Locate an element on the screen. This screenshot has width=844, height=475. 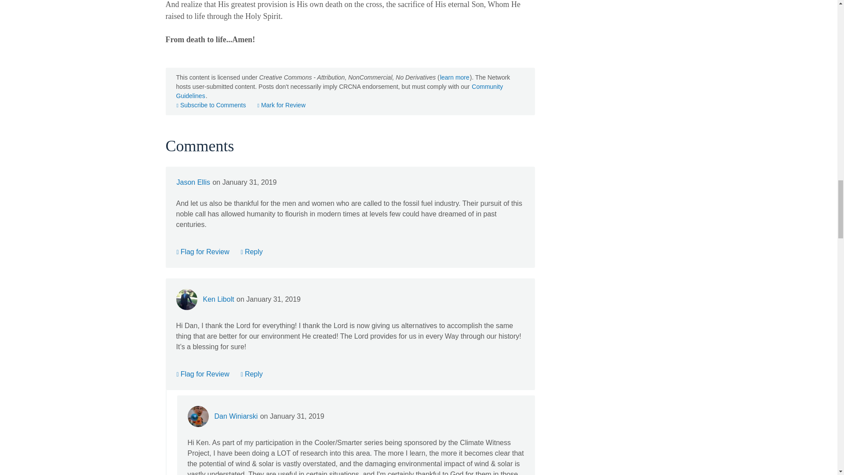
Subscribe to Comments is located at coordinates (211, 105).